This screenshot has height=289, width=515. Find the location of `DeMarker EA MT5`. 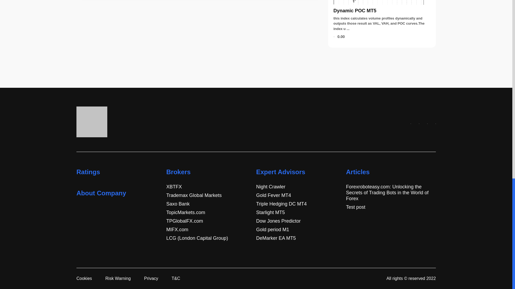

DeMarker EA MT5 is located at coordinates (276, 238).